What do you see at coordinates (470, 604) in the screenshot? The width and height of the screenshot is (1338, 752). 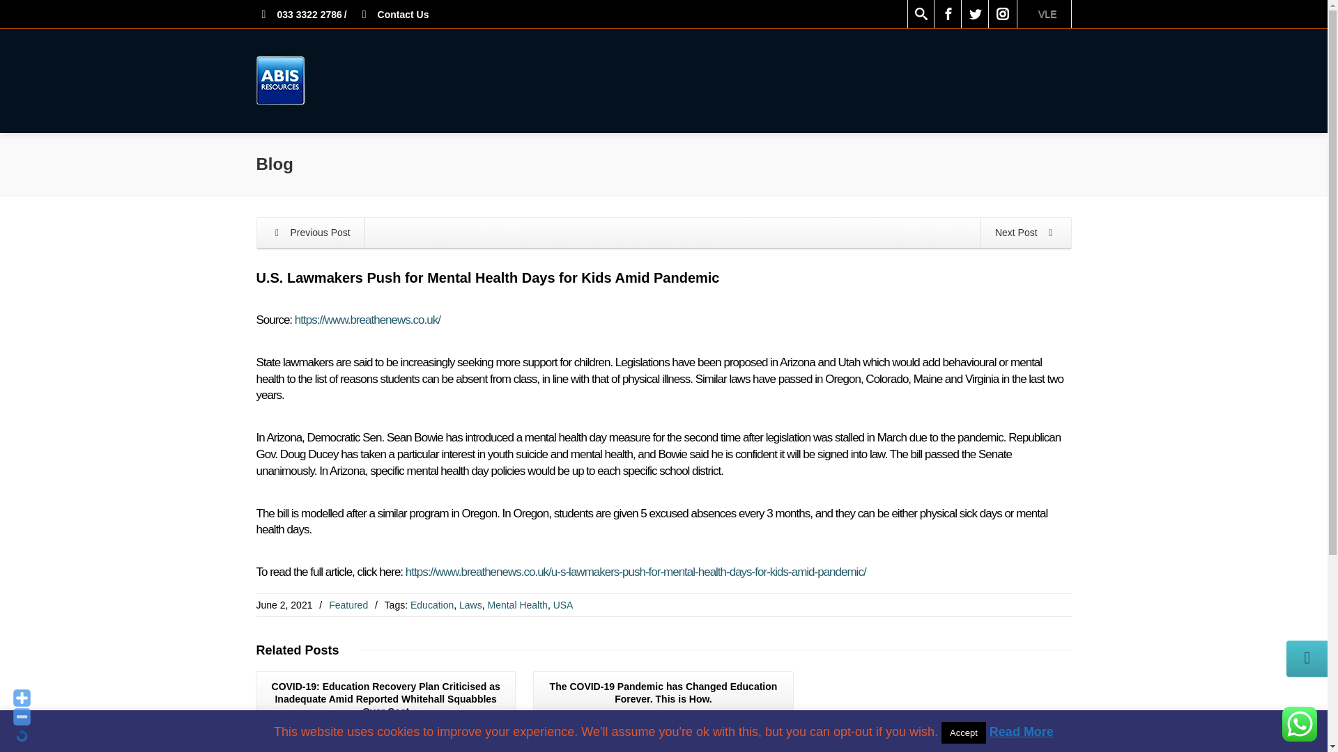 I see `Laws` at bounding box center [470, 604].